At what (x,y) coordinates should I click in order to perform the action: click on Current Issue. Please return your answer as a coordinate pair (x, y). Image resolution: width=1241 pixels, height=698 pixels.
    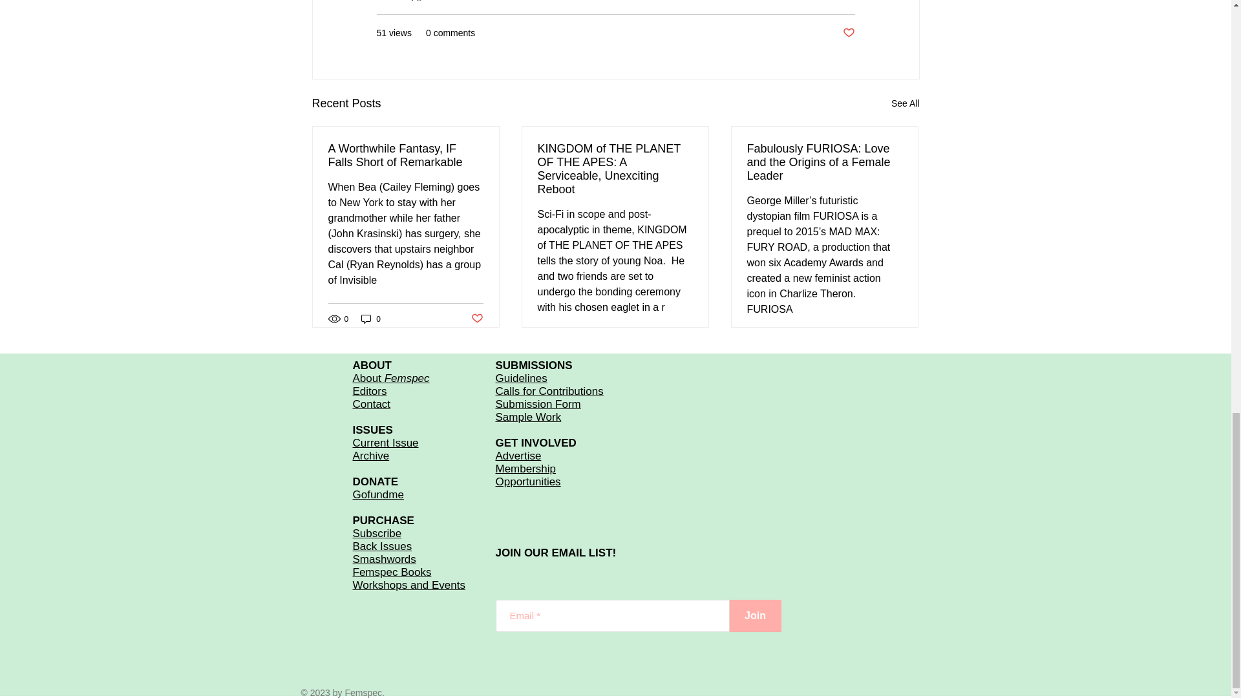
    Looking at the image, I should click on (385, 443).